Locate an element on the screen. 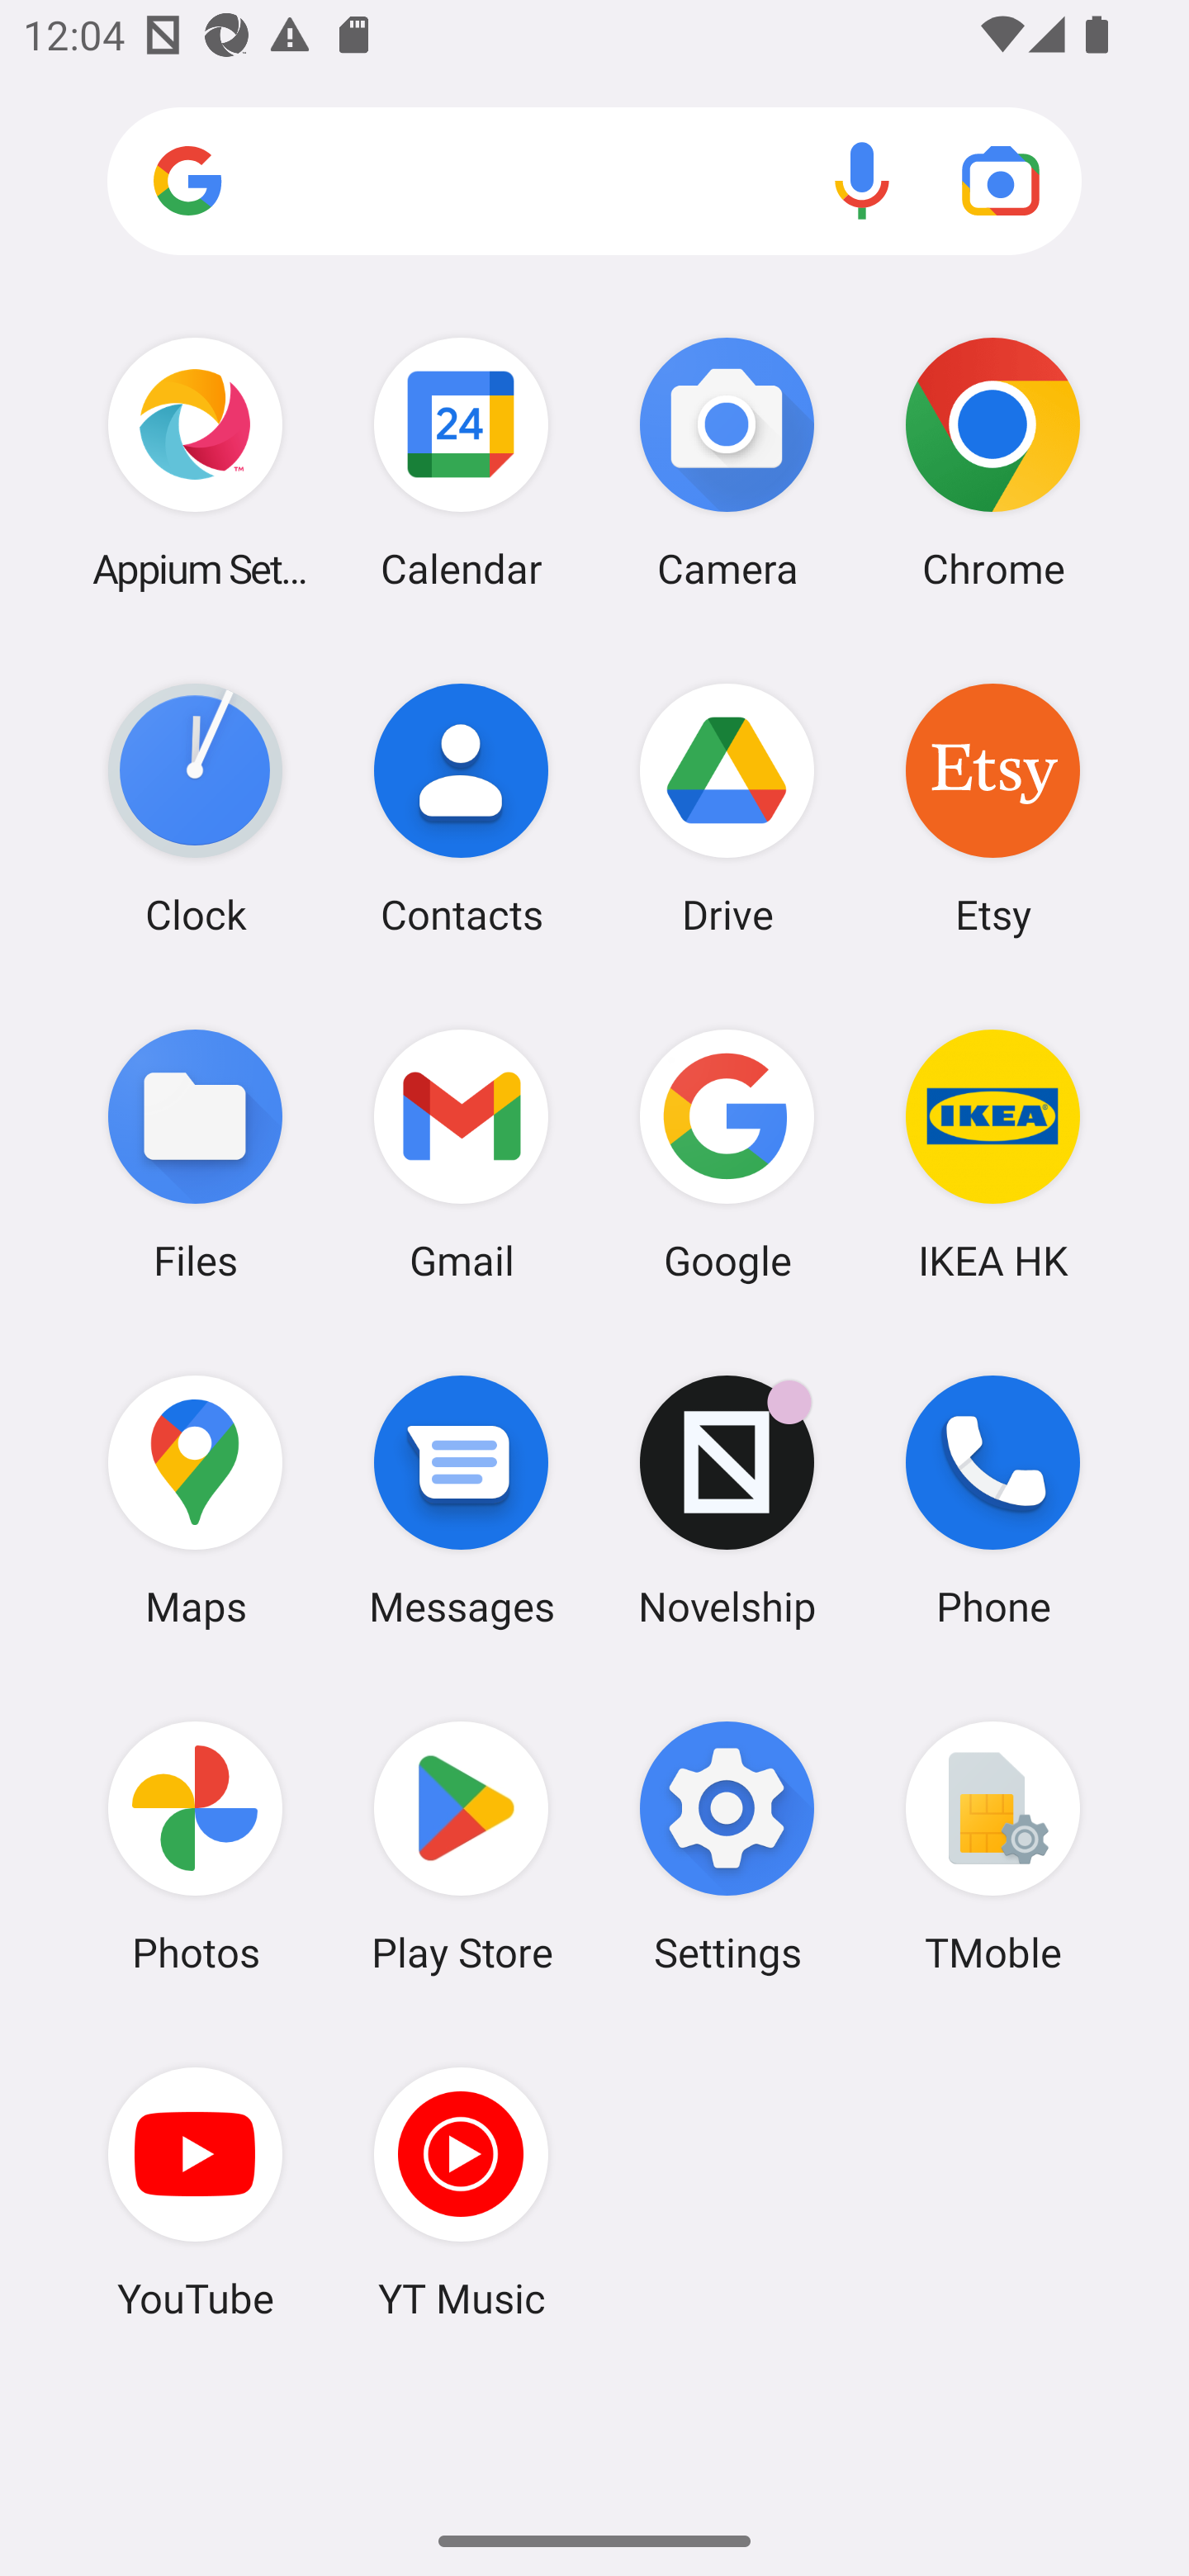 This screenshot has width=1189, height=2576. YT Music is located at coordinates (461, 2192).